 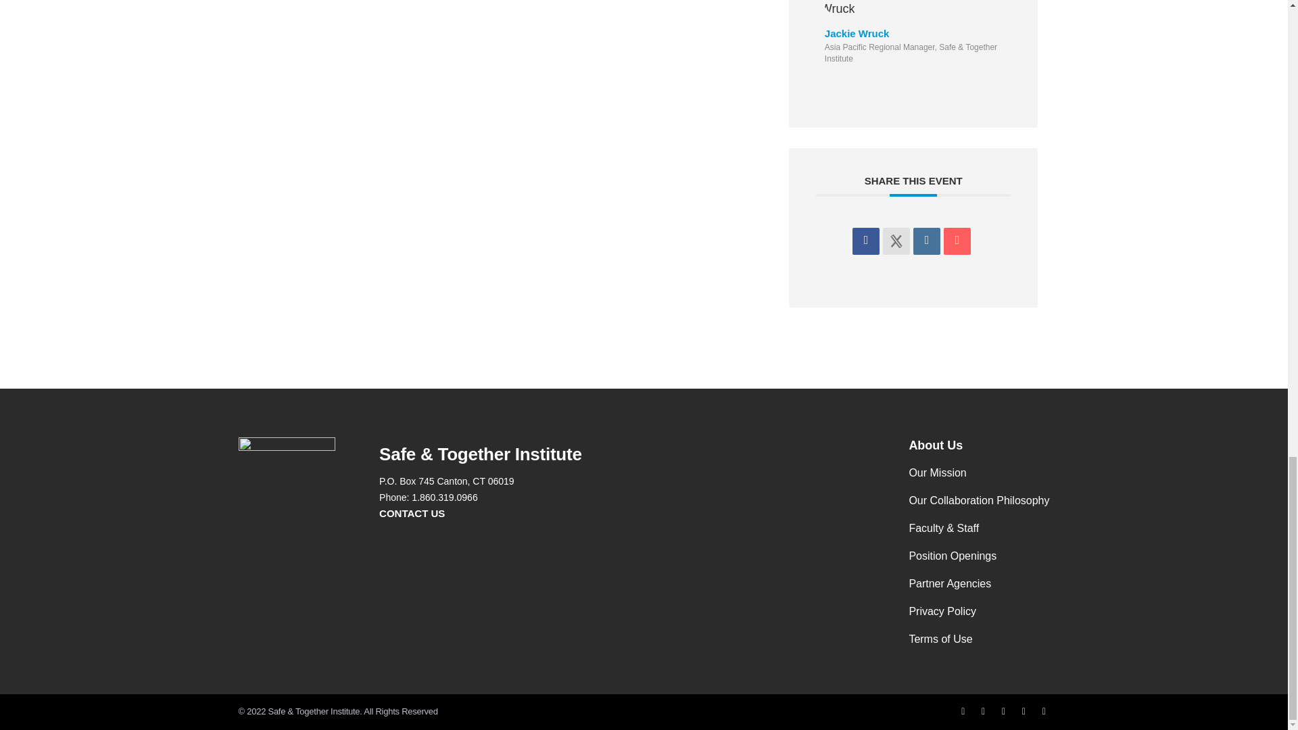 What do you see at coordinates (896, 241) in the screenshot?
I see `X Social Network` at bounding box center [896, 241].